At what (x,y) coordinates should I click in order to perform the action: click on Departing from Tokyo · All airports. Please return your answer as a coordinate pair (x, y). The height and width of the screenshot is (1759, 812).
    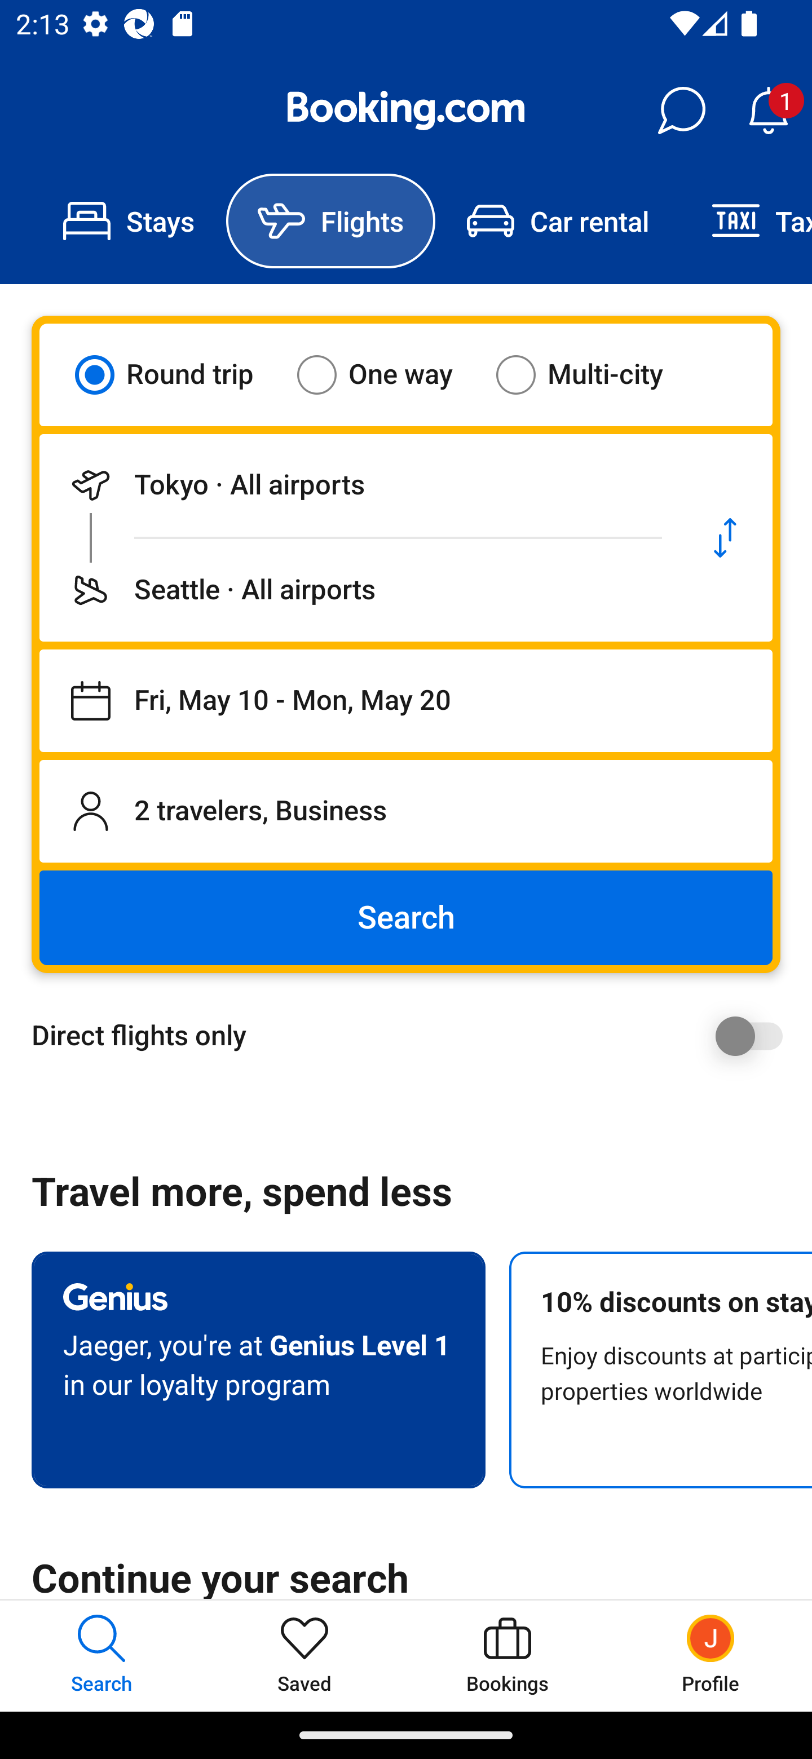
    Looking at the image, I should click on (359, 485).